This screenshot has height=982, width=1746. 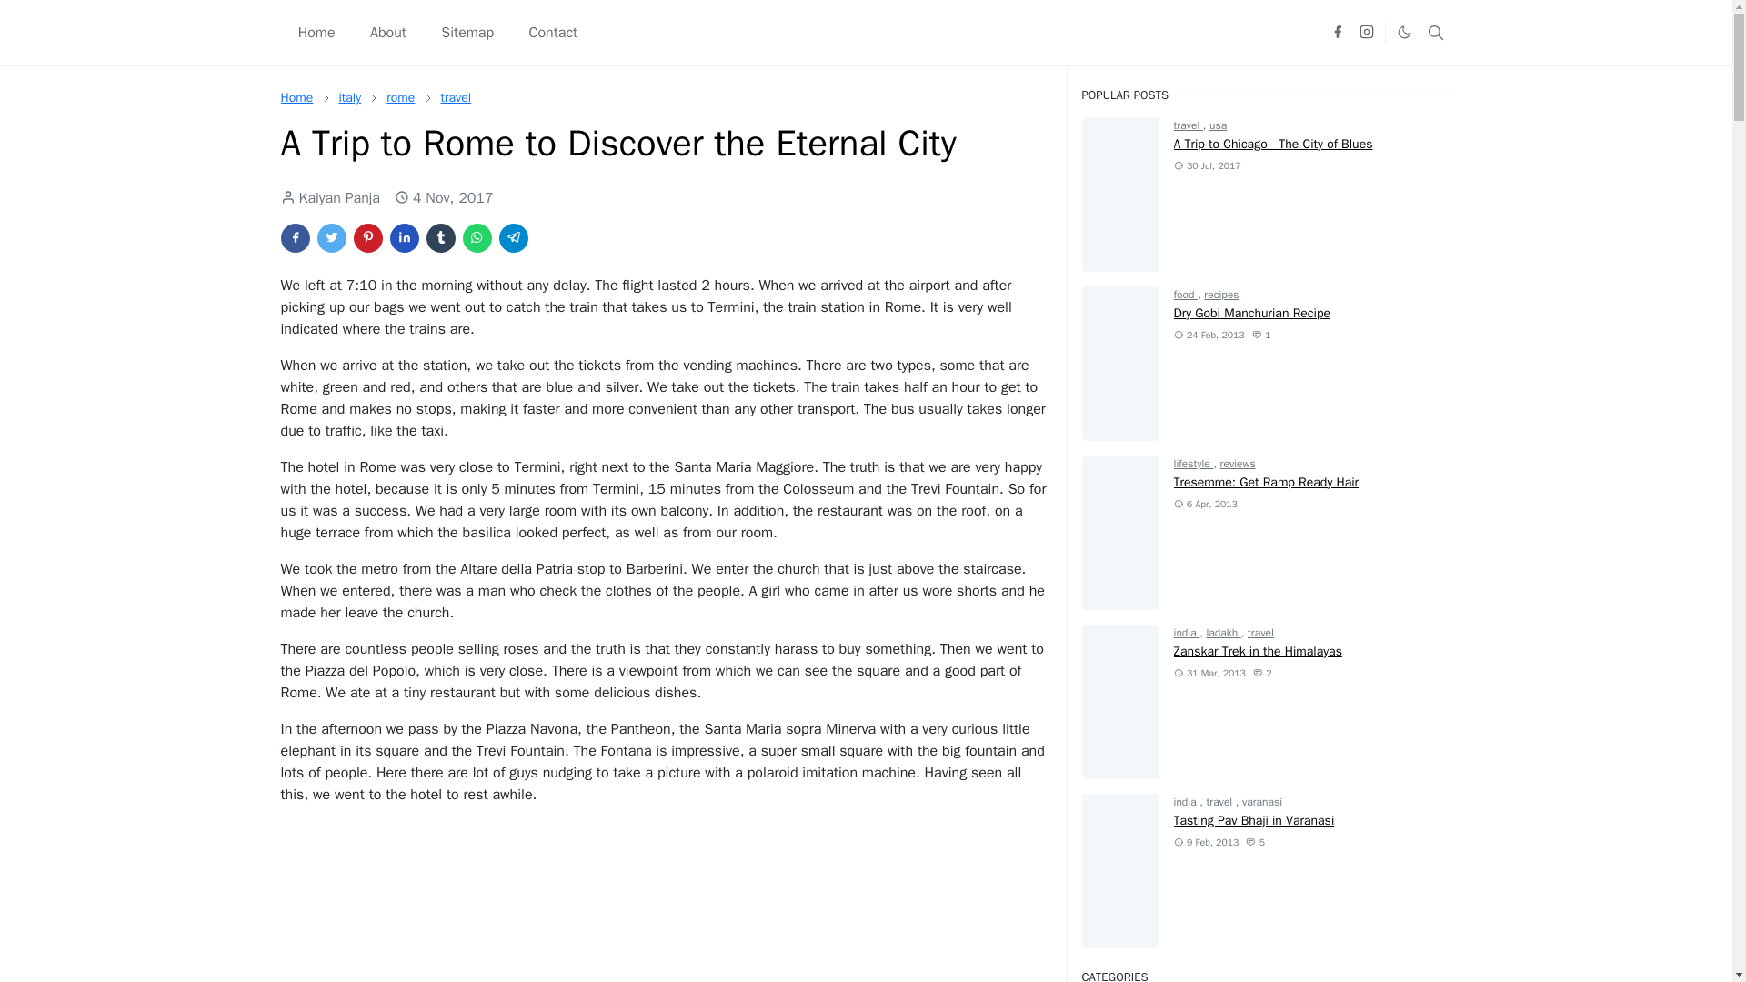 What do you see at coordinates (467, 33) in the screenshot?
I see `Sitemap` at bounding box center [467, 33].